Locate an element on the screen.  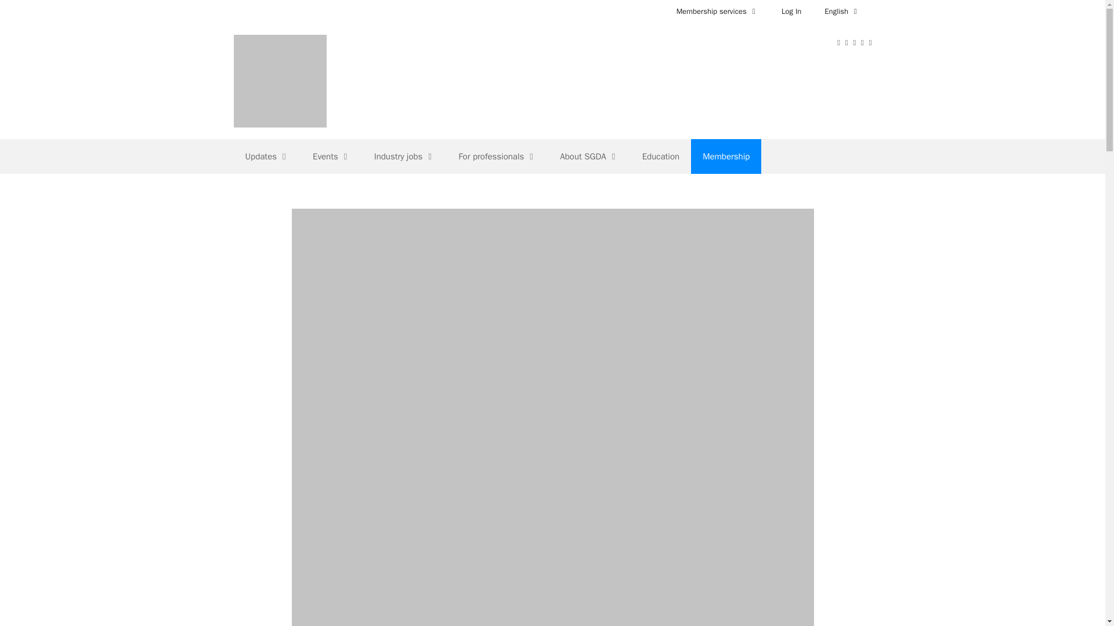
Events is located at coordinates (332, 156).